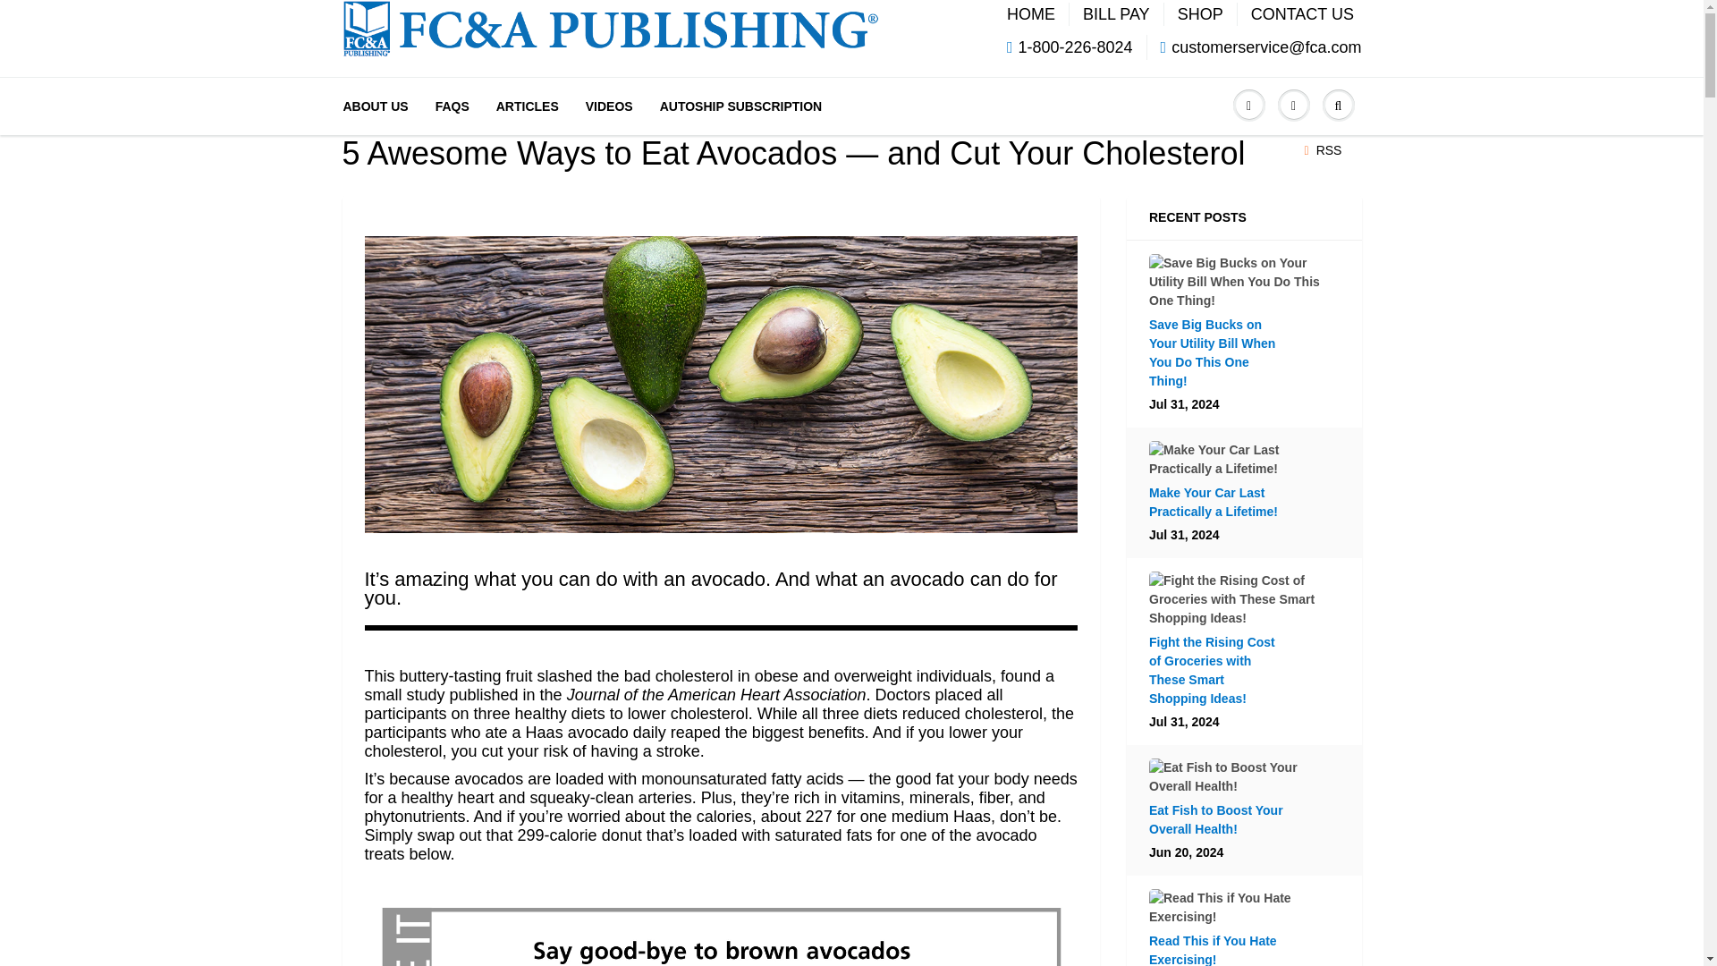 This screenshot has width=1717, height=966. What do you see at coordinates (1070, 47) in the screenshot?
I see `1-800-226-8024` at bounding box center [1070, 47].